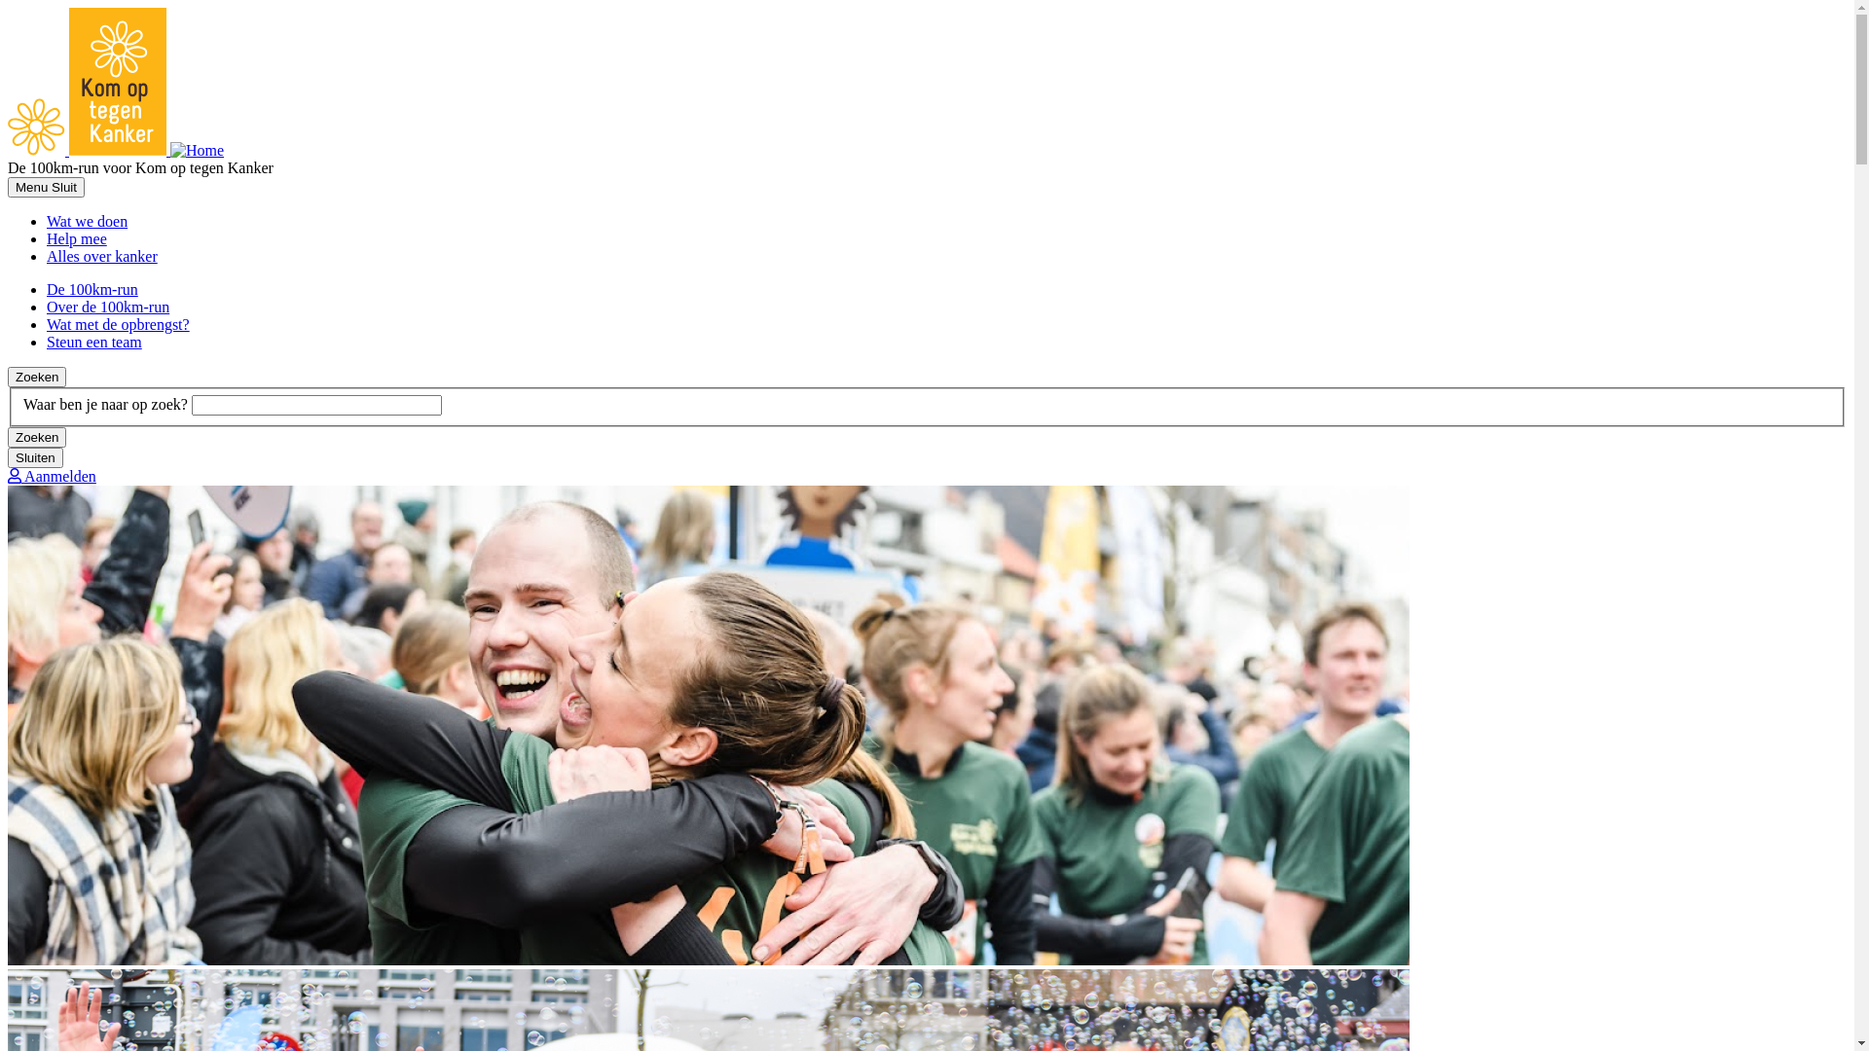  Describe the element at coordinates (77, 239) in the screenshot. I see `Help mee` at that location.